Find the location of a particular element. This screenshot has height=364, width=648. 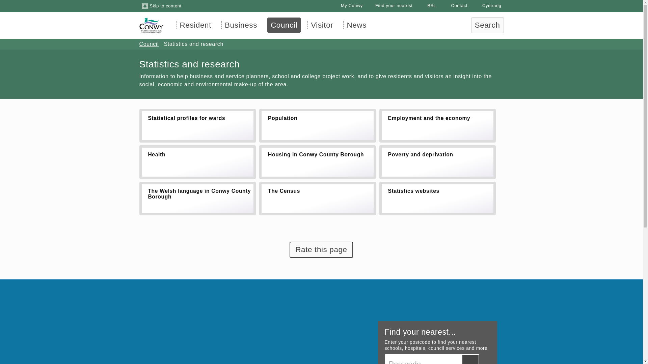

Go to Council from here is located at coordinates (283, 25).